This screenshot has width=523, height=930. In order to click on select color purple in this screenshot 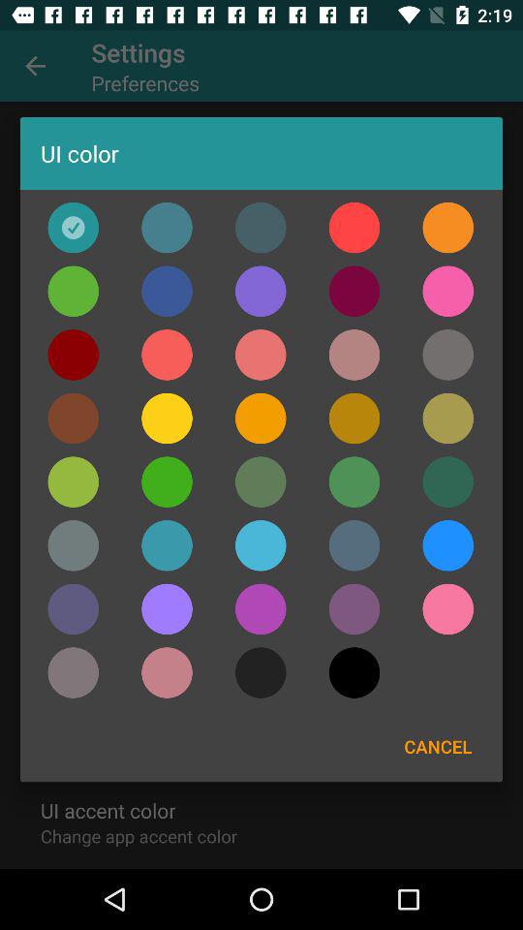, I will do `click(261, 608)`.